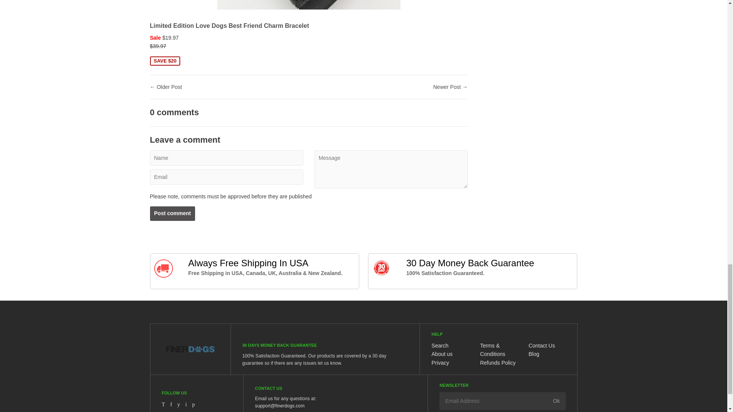 This screenshot has width=733, height=412. I want to click on Finer Dogs on Facebook, so click(171, 404).